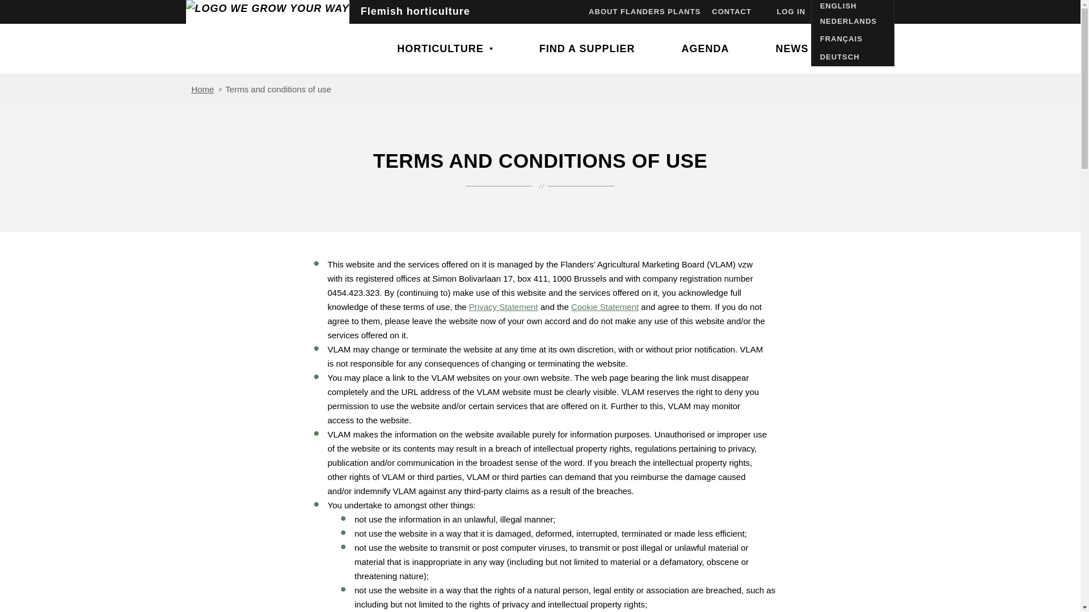  What do you see at coordinates (588, 49) in the screenshot?
I see `FIND A SUPPLIER` at bounding box center [588, 49].